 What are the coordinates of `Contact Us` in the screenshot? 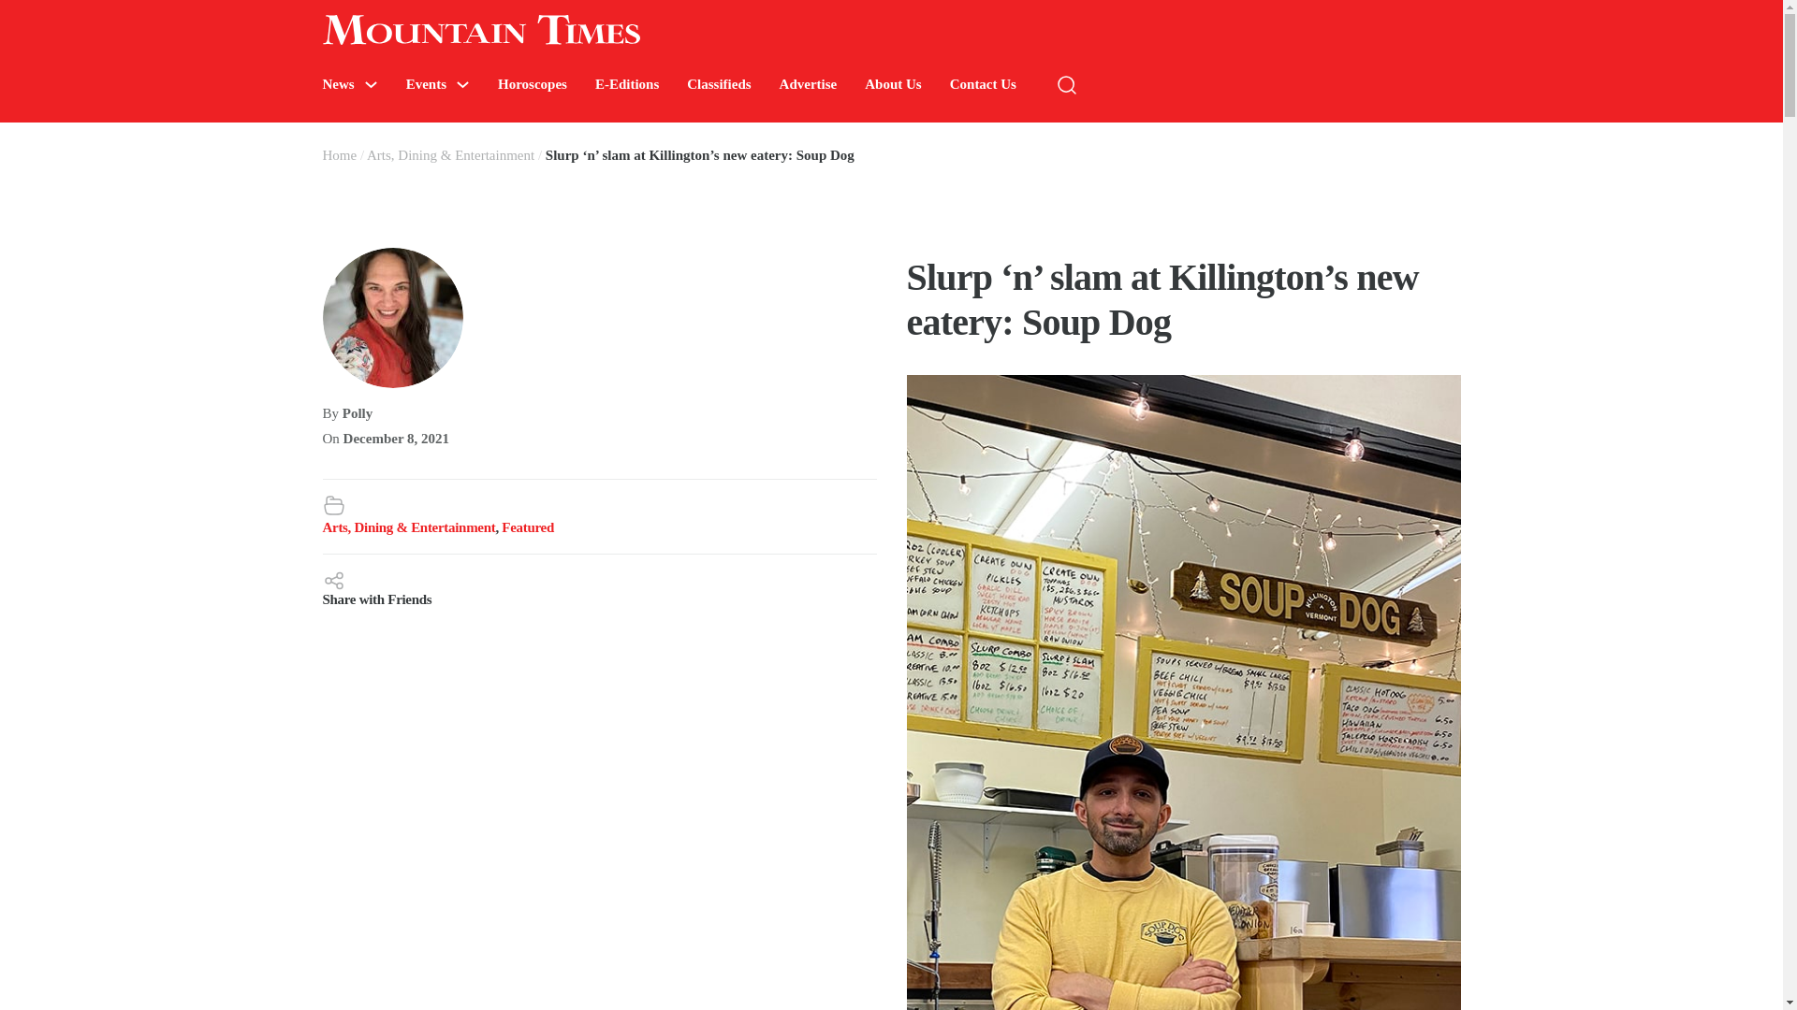 It's located at (983, 84).